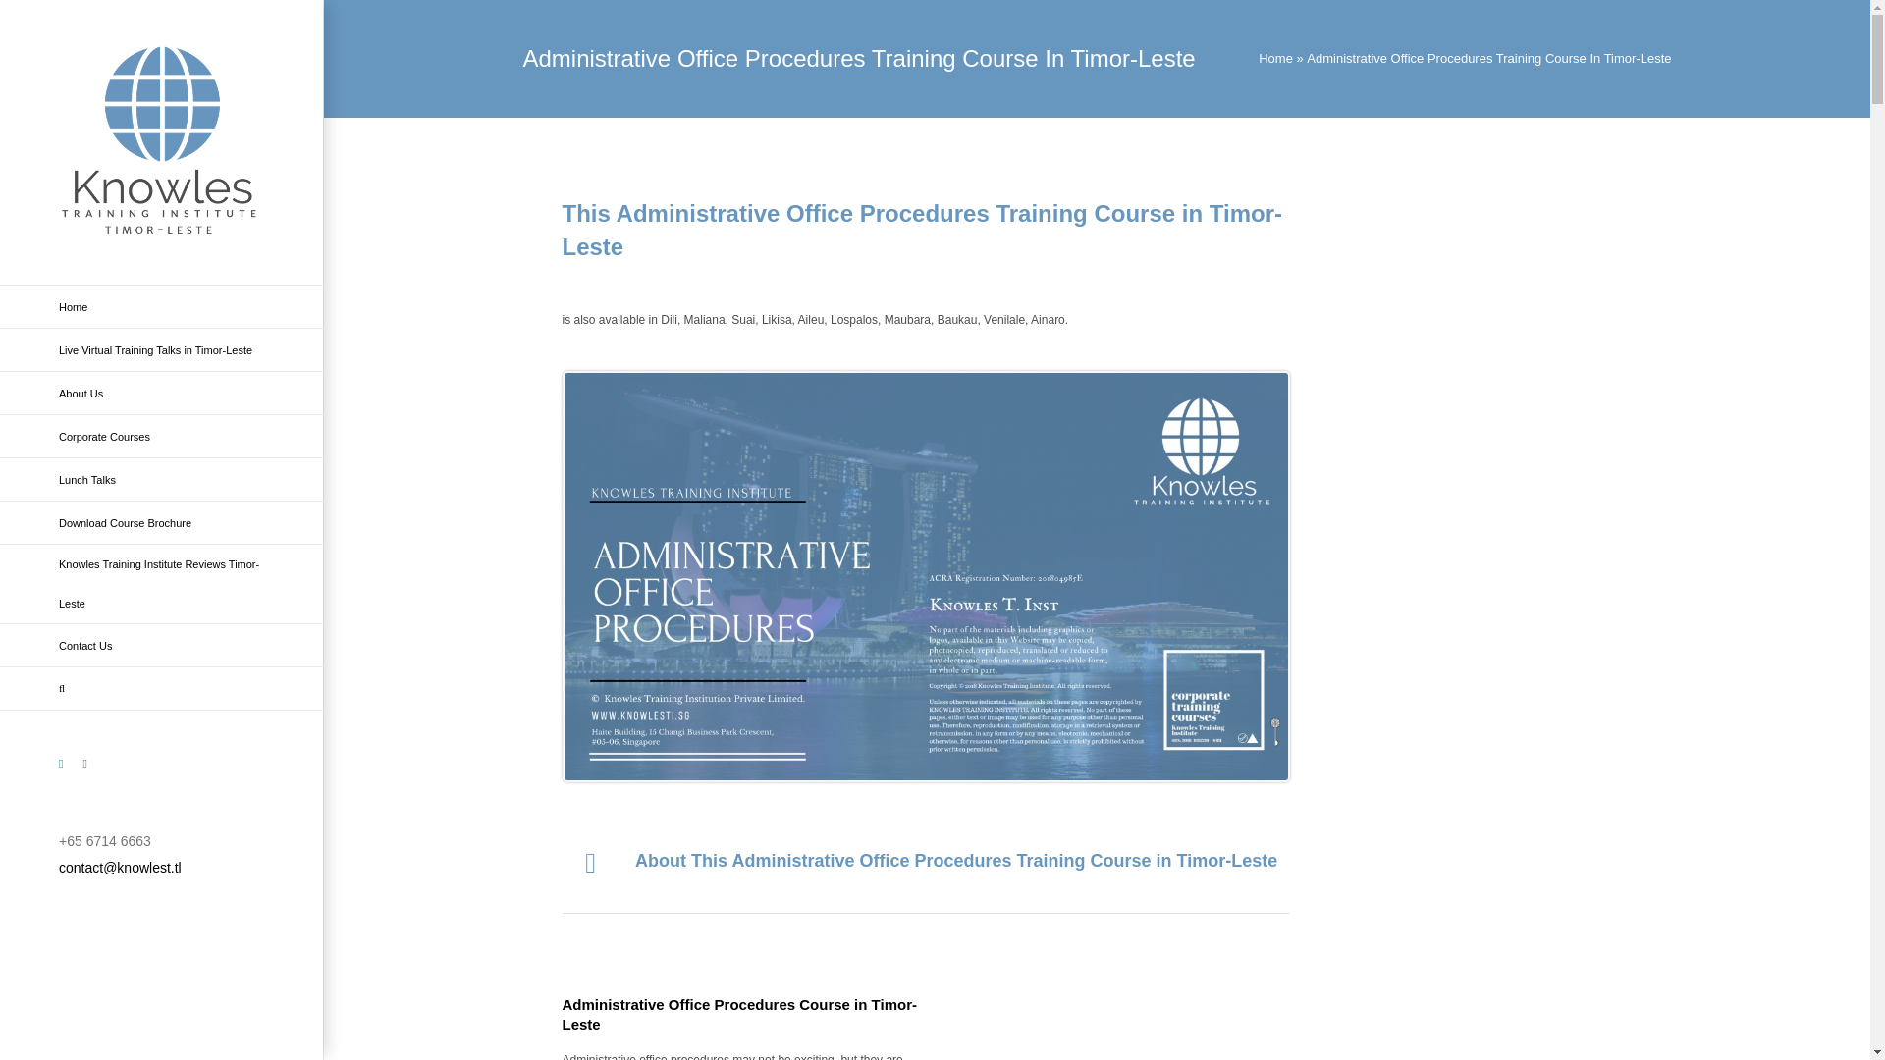  Describe the element at coordinates (1276, 57) in the screenshot. I see `Home` at that location.